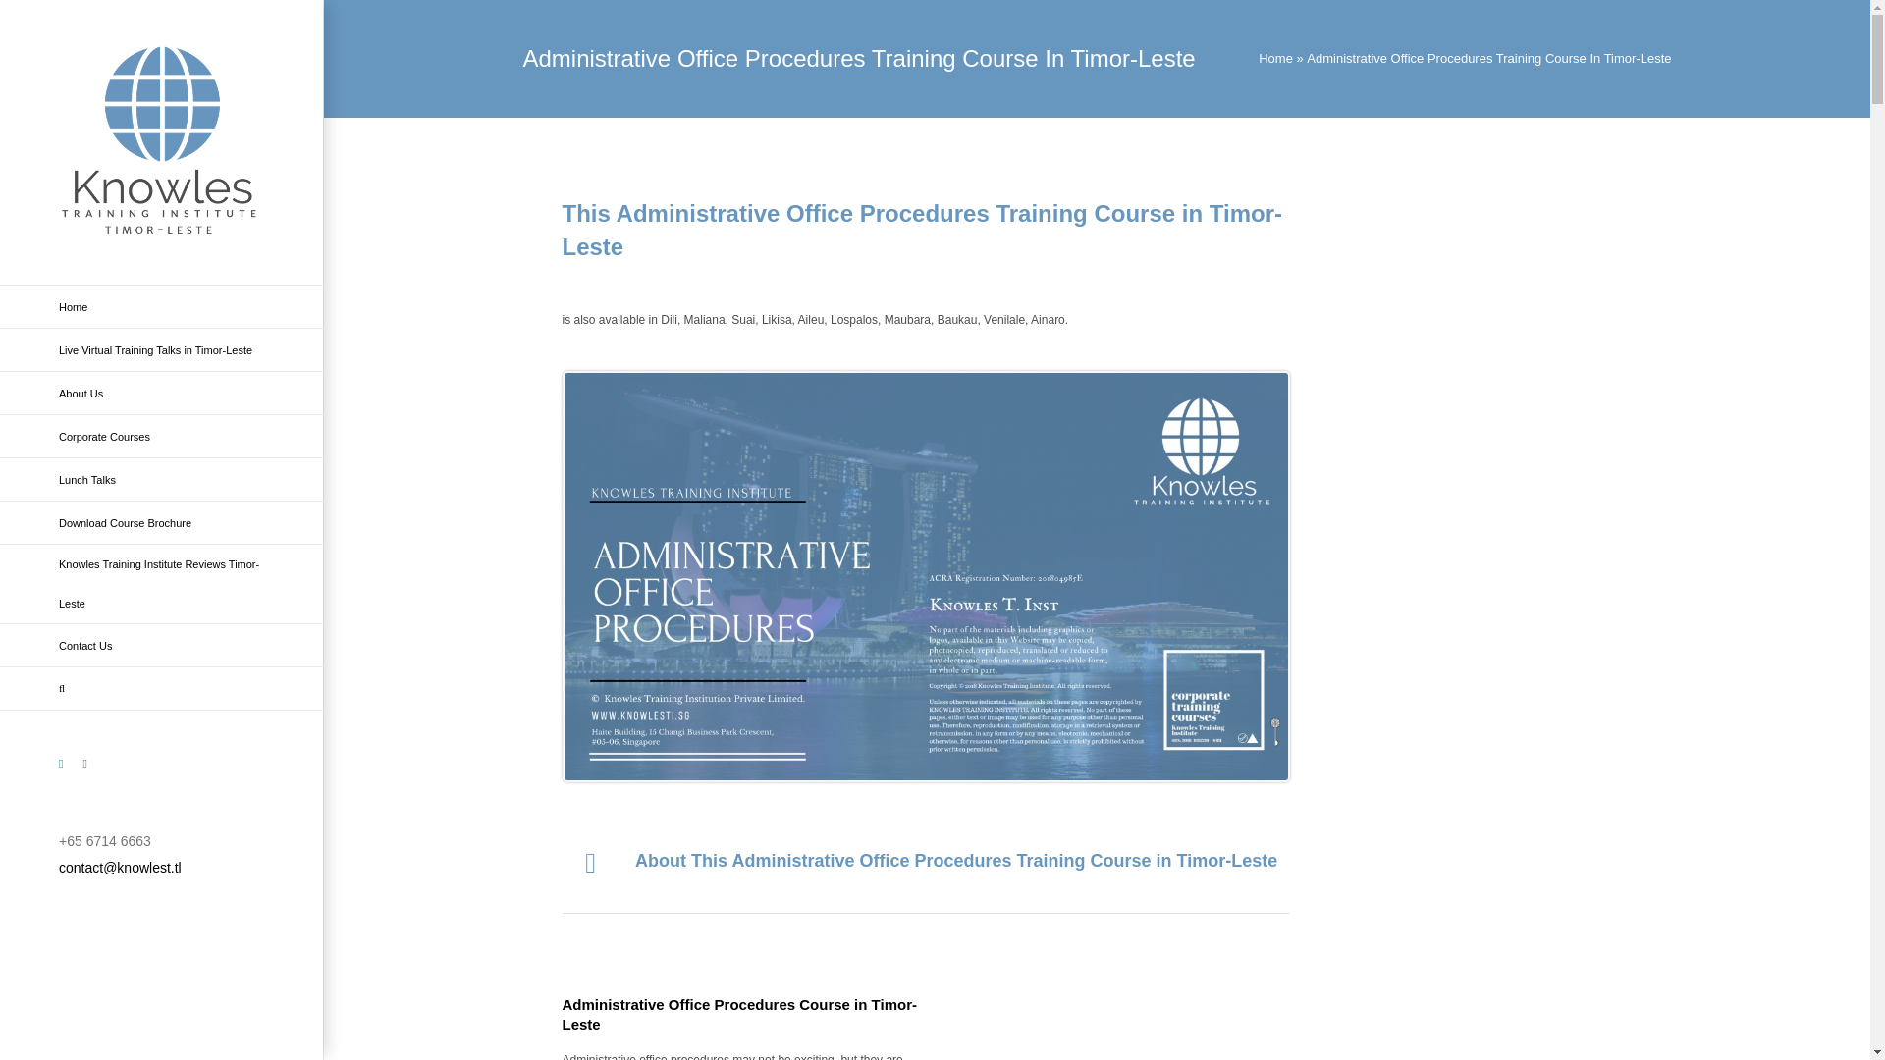  Describe the element at coordinates (1276, 57) in the screenshot. I see `Home` at that location.